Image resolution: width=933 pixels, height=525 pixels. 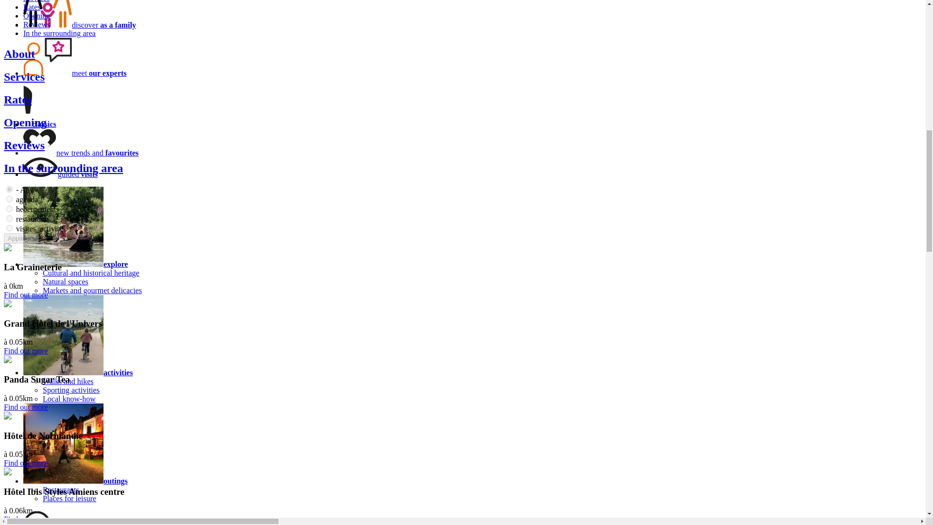 I want to click on discover as a family, so click(x=104, y=25).